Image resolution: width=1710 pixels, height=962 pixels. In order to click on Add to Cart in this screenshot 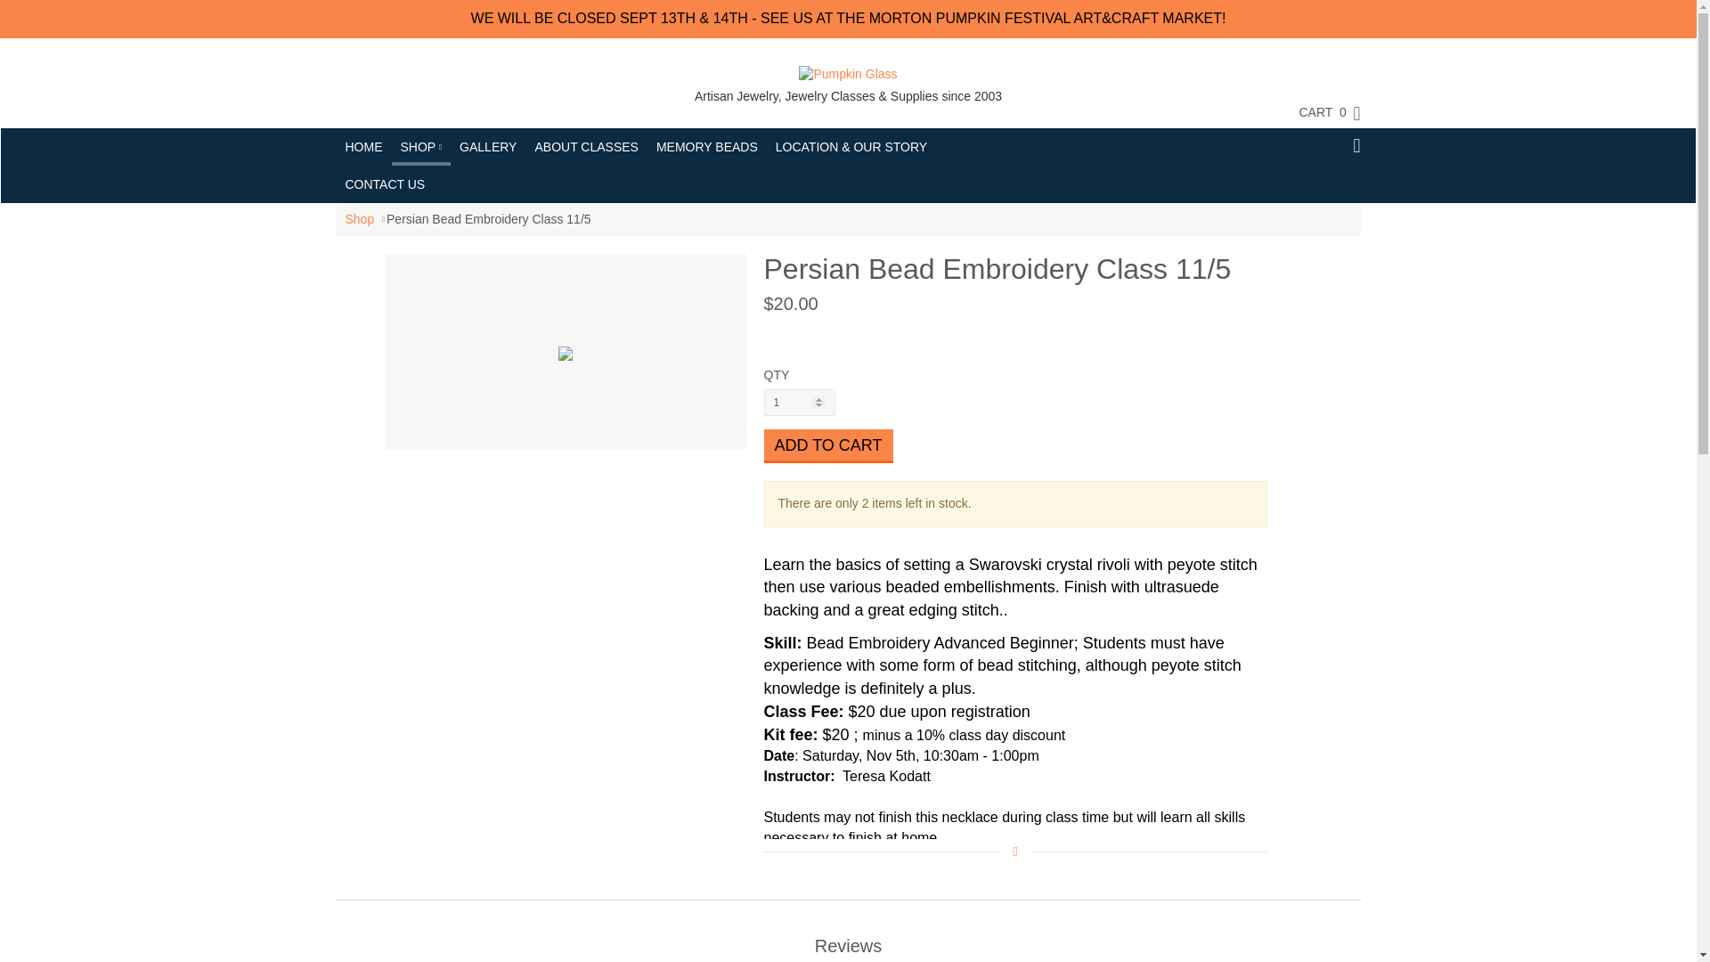, I will do `click(828, 445)`.